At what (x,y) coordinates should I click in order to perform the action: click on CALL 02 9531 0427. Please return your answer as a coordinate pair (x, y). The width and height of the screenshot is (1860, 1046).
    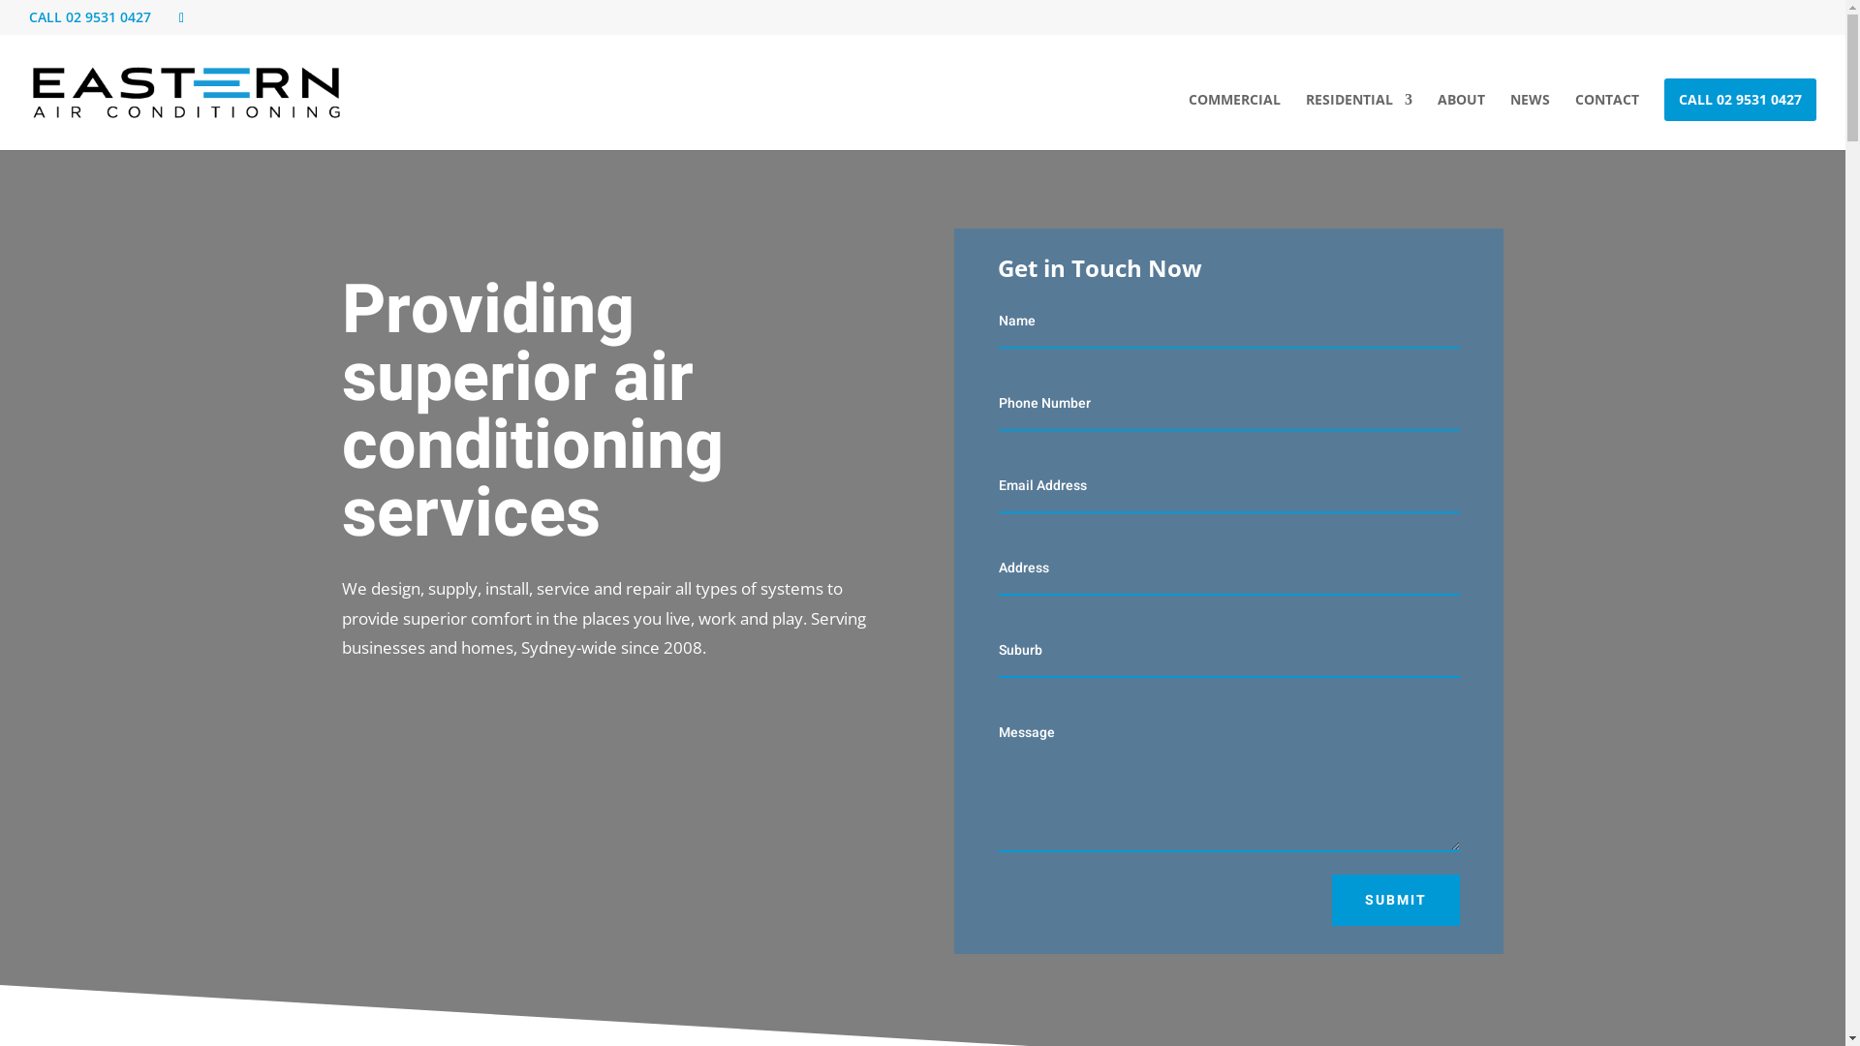
    Looking at the image, I should click on (1740, 100).